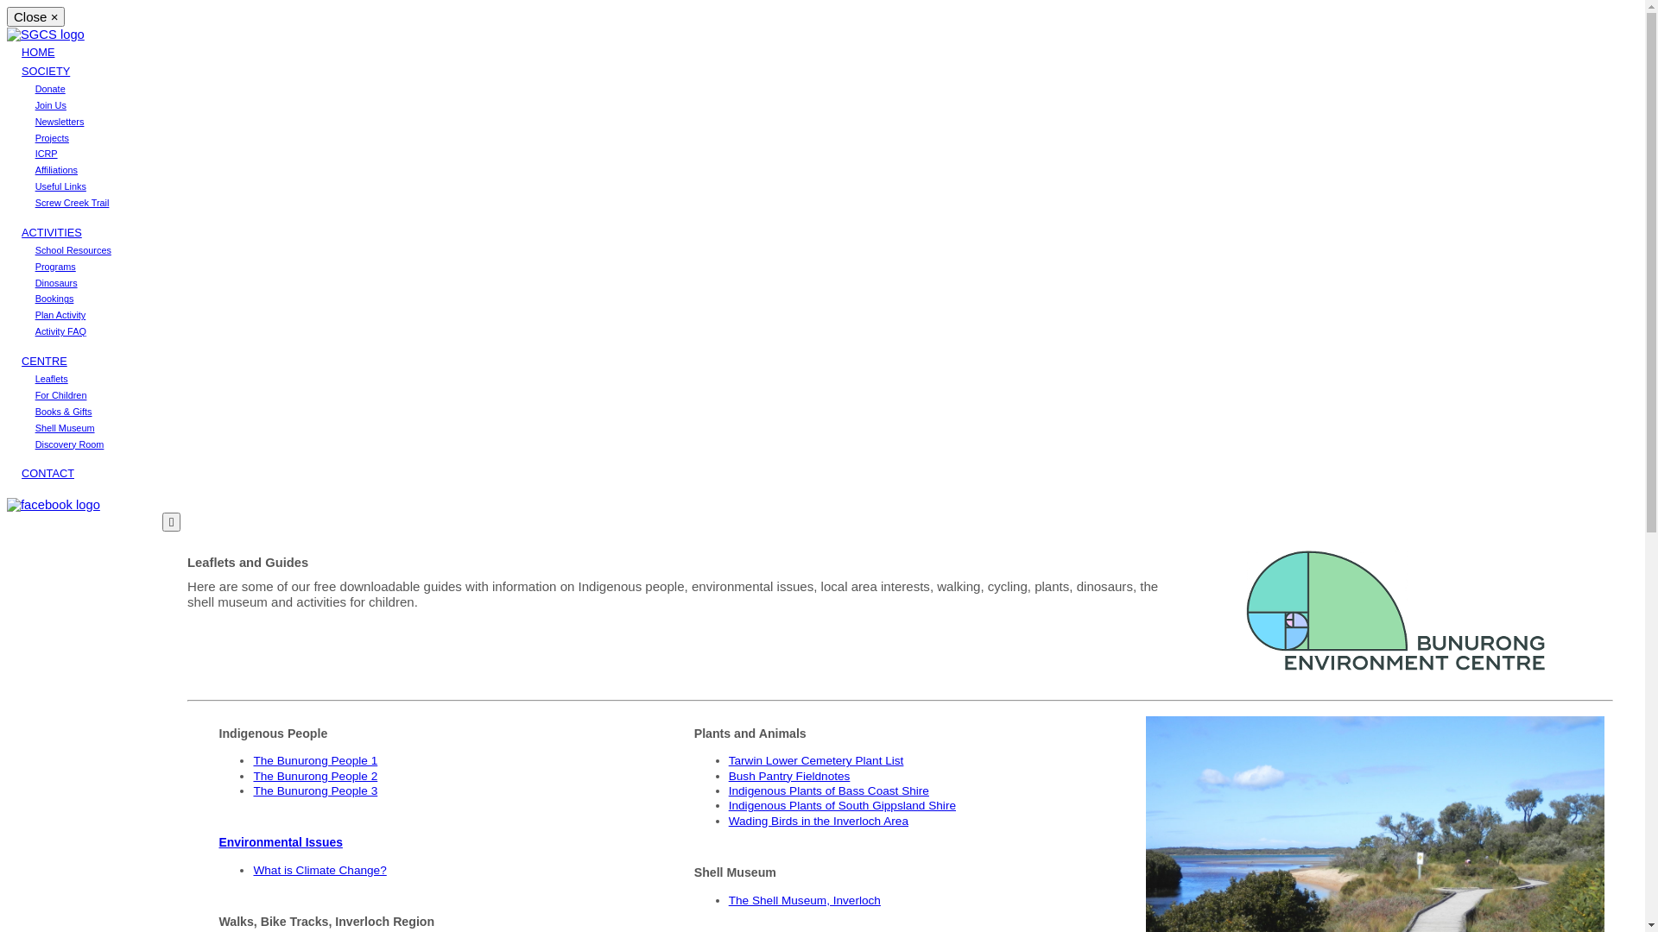  What do you see at coordinates (819, 822) in the screenshot?
I see `Wading Birds in the Inverloch Area` at bounding box center [819, 822].